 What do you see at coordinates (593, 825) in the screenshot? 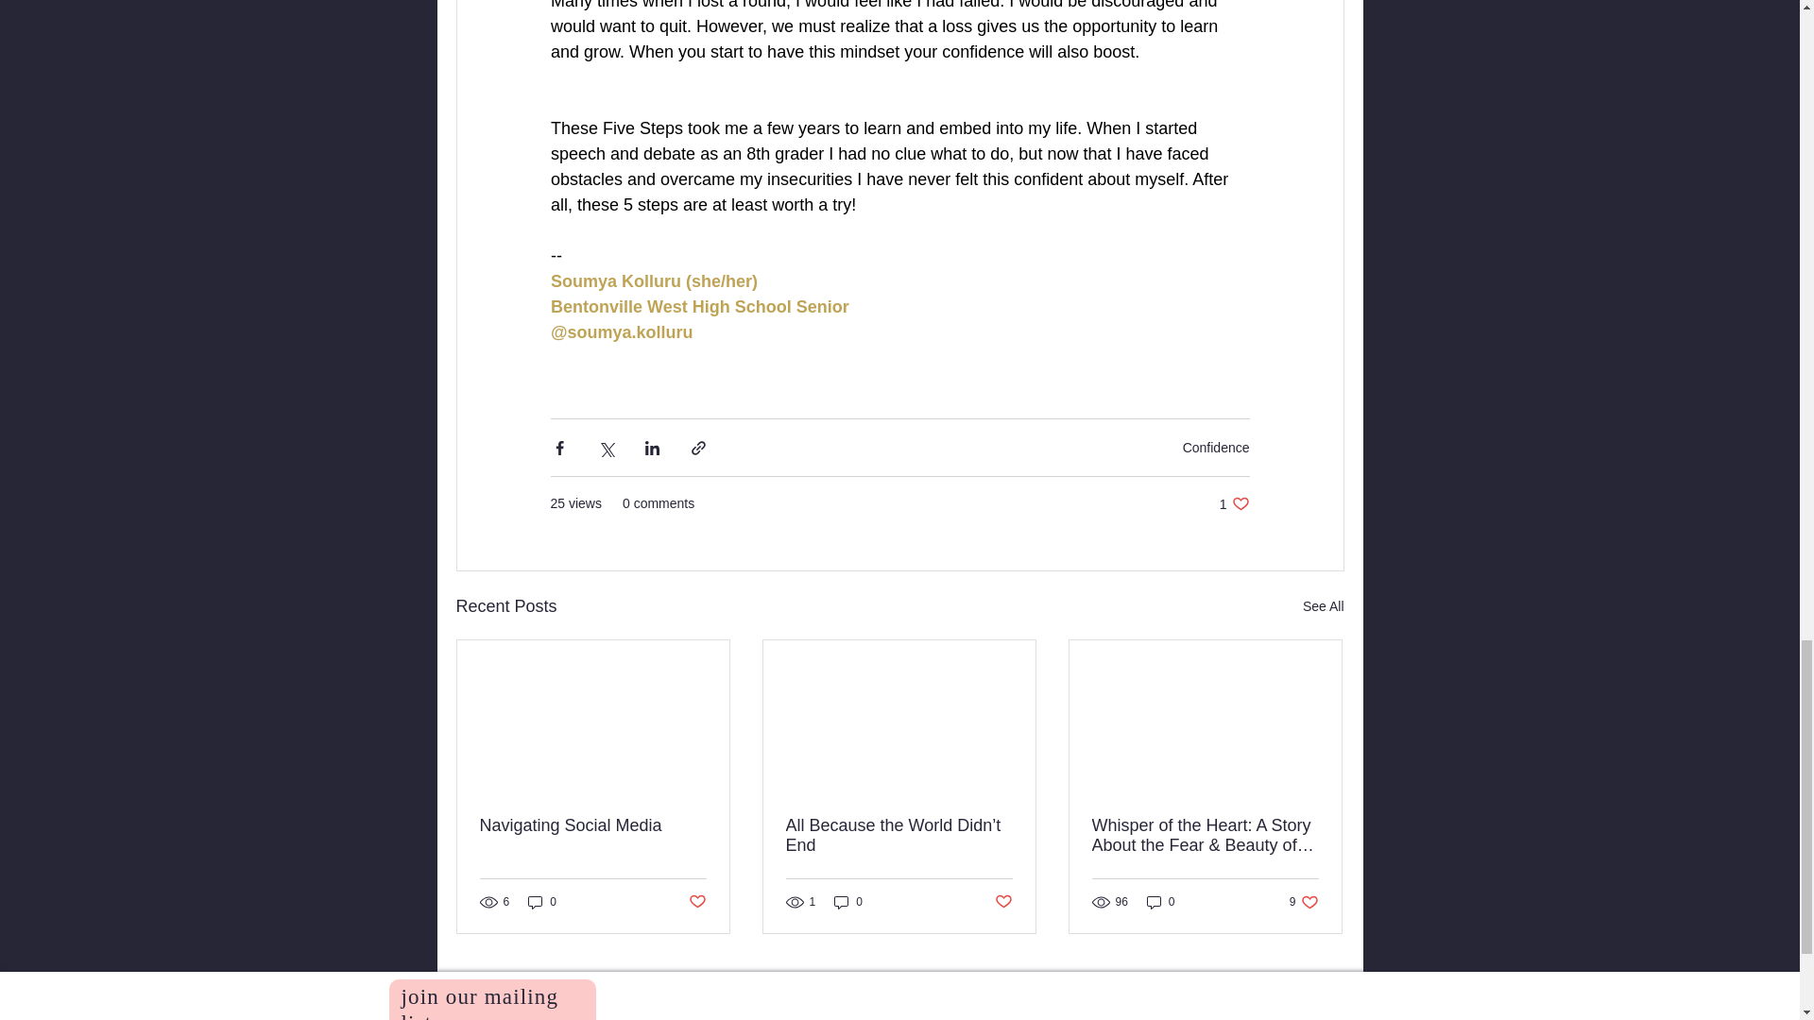
I see `0` at bounding box center [593, 825].